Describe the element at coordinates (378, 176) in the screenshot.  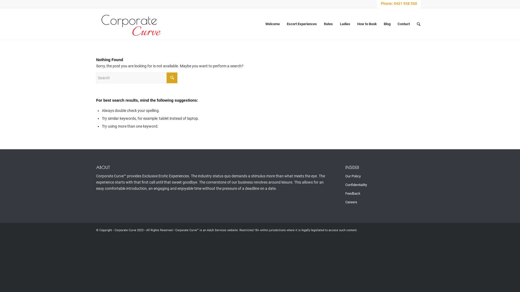
I see `Our Policy` at that location.